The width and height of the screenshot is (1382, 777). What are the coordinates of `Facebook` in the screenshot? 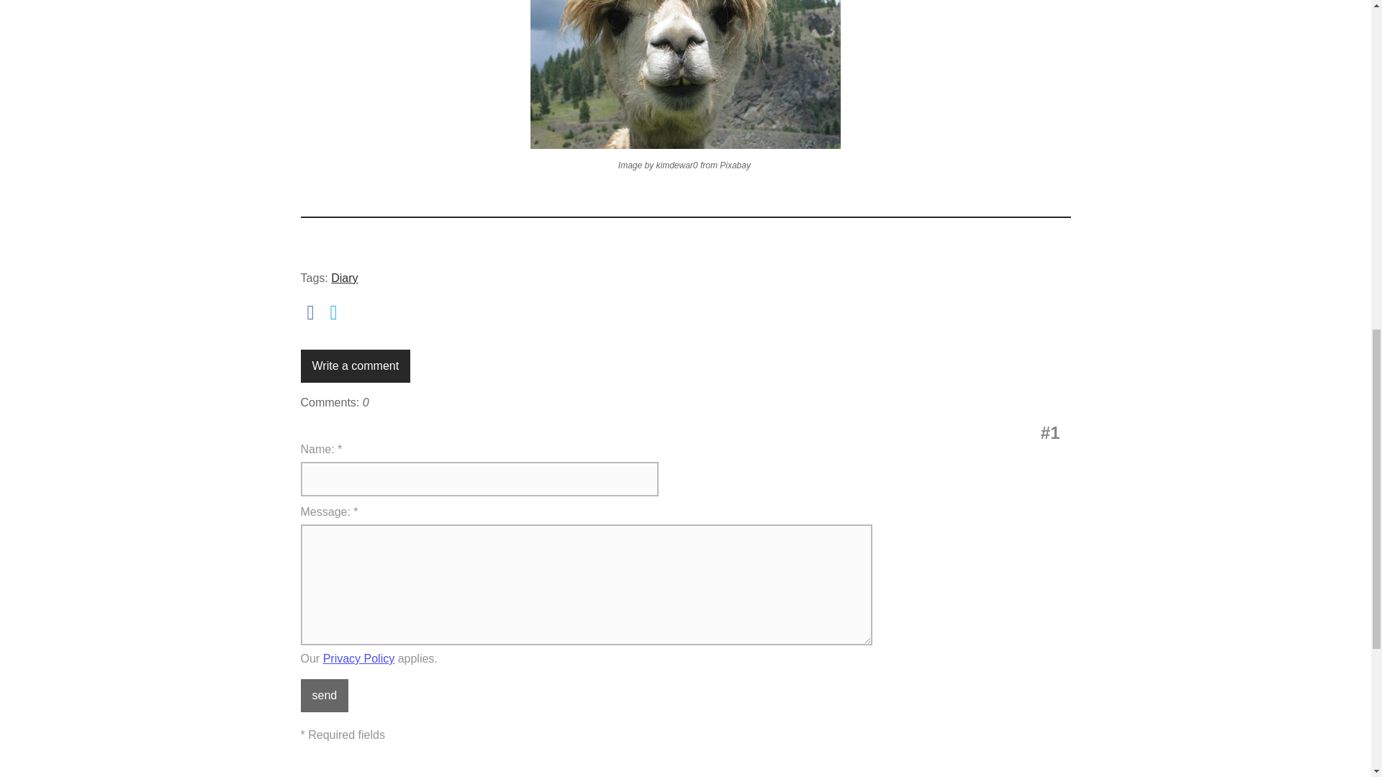 It's located at (311, 313).